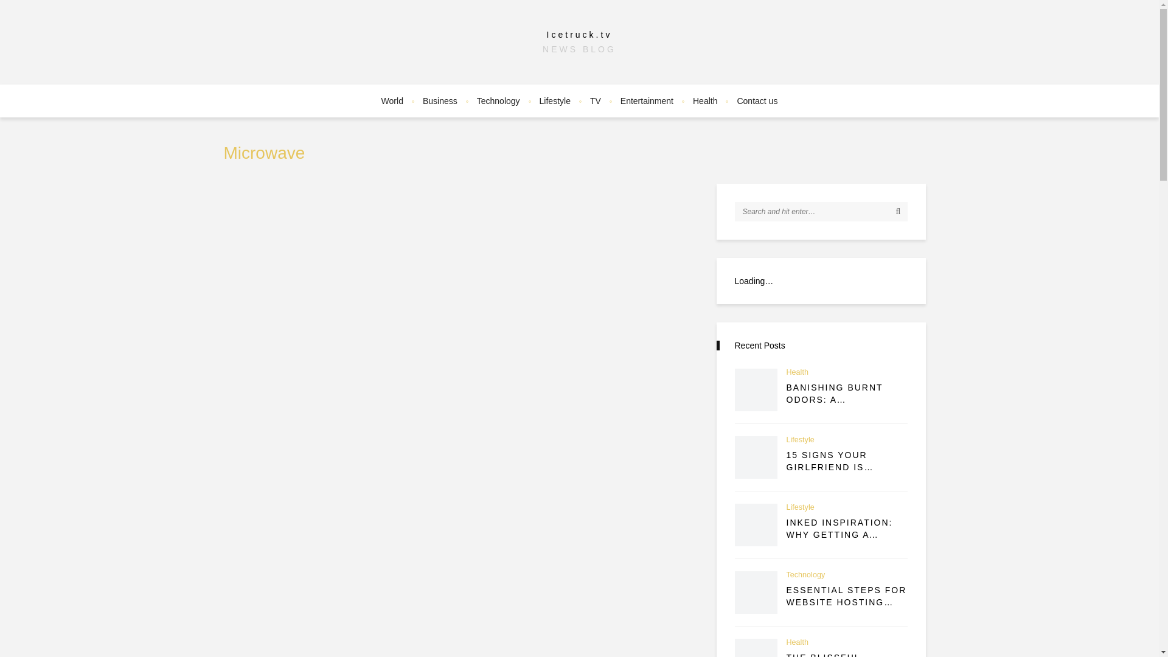  Describe the element at coordinates (797, 372) in the screenshot. I see `Health` at that location.